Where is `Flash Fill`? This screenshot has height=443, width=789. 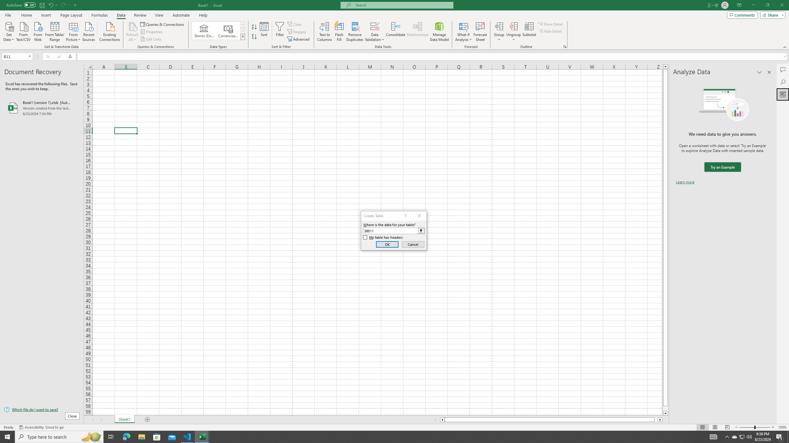
Flash Fill is located at coordinates (339, 32).